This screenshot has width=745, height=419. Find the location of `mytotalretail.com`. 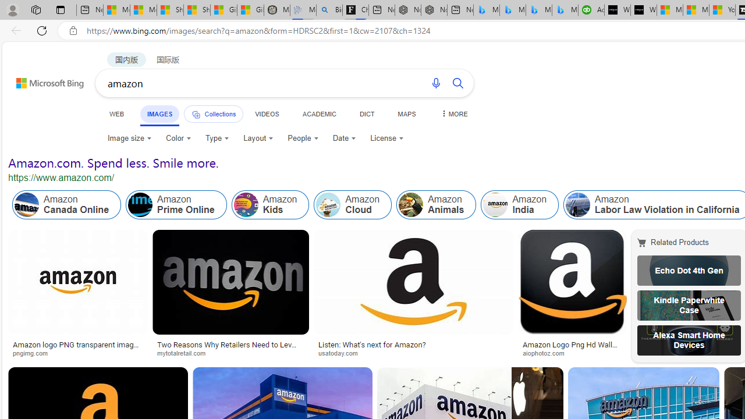

mytotalretail.com is located at coordinates (186, 353).